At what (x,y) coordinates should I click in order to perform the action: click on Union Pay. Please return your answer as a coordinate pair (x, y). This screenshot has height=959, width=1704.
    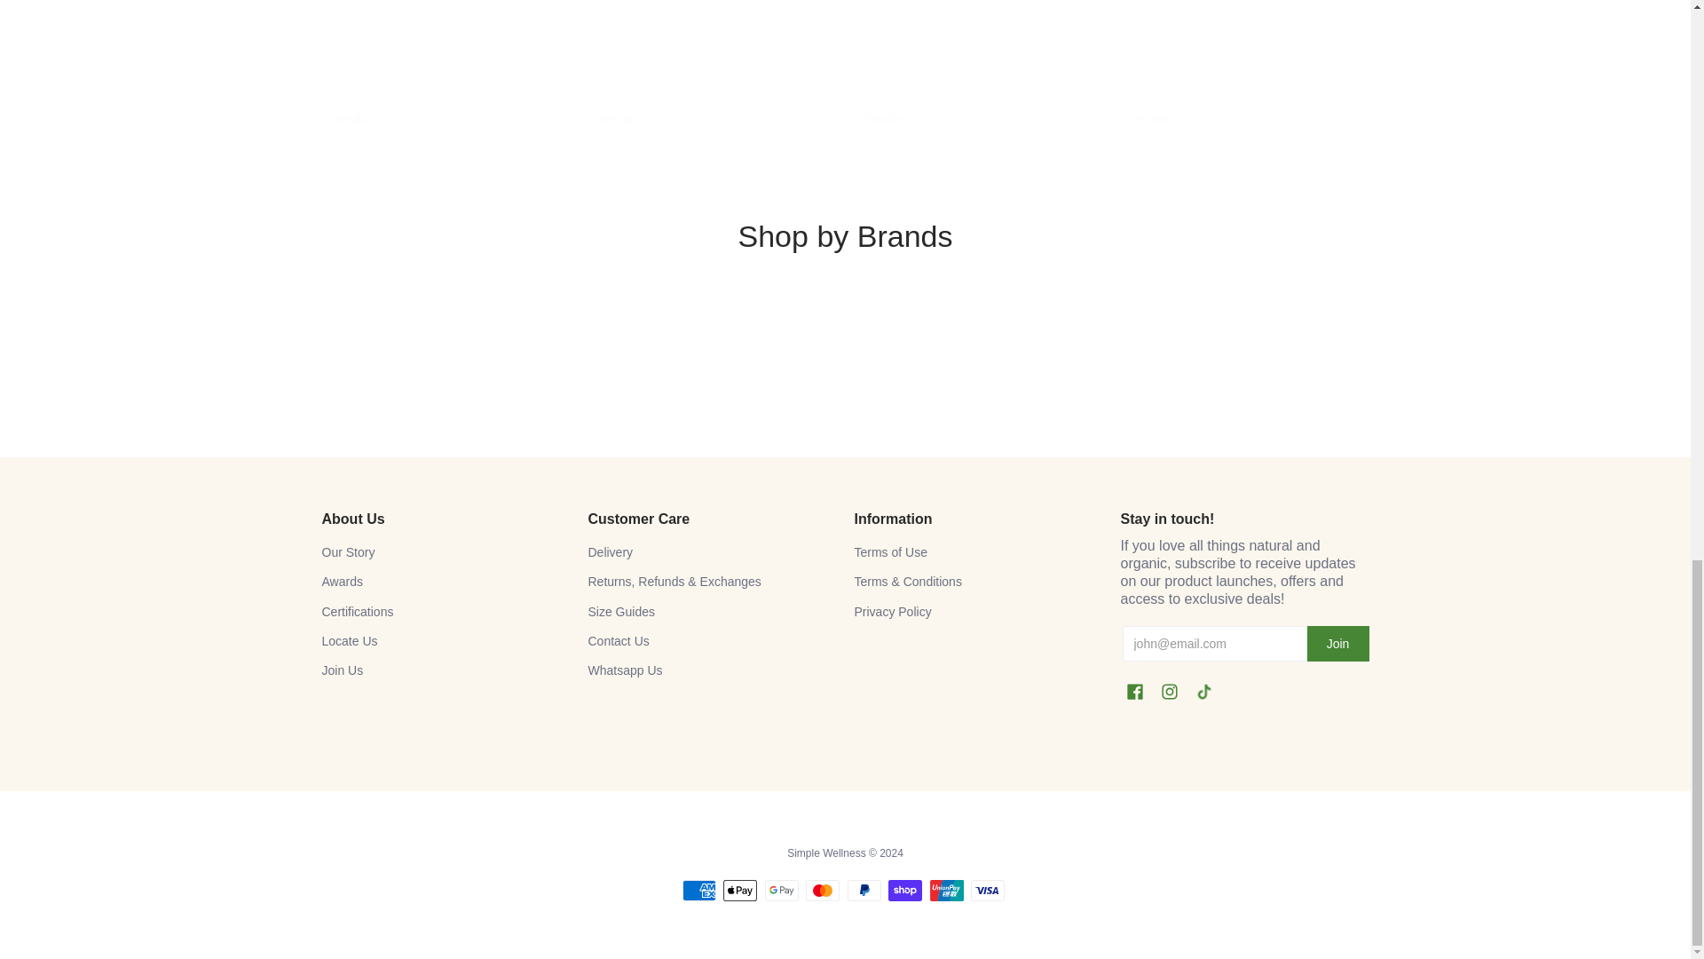
    Looking at the image, I should click on (947, 891).